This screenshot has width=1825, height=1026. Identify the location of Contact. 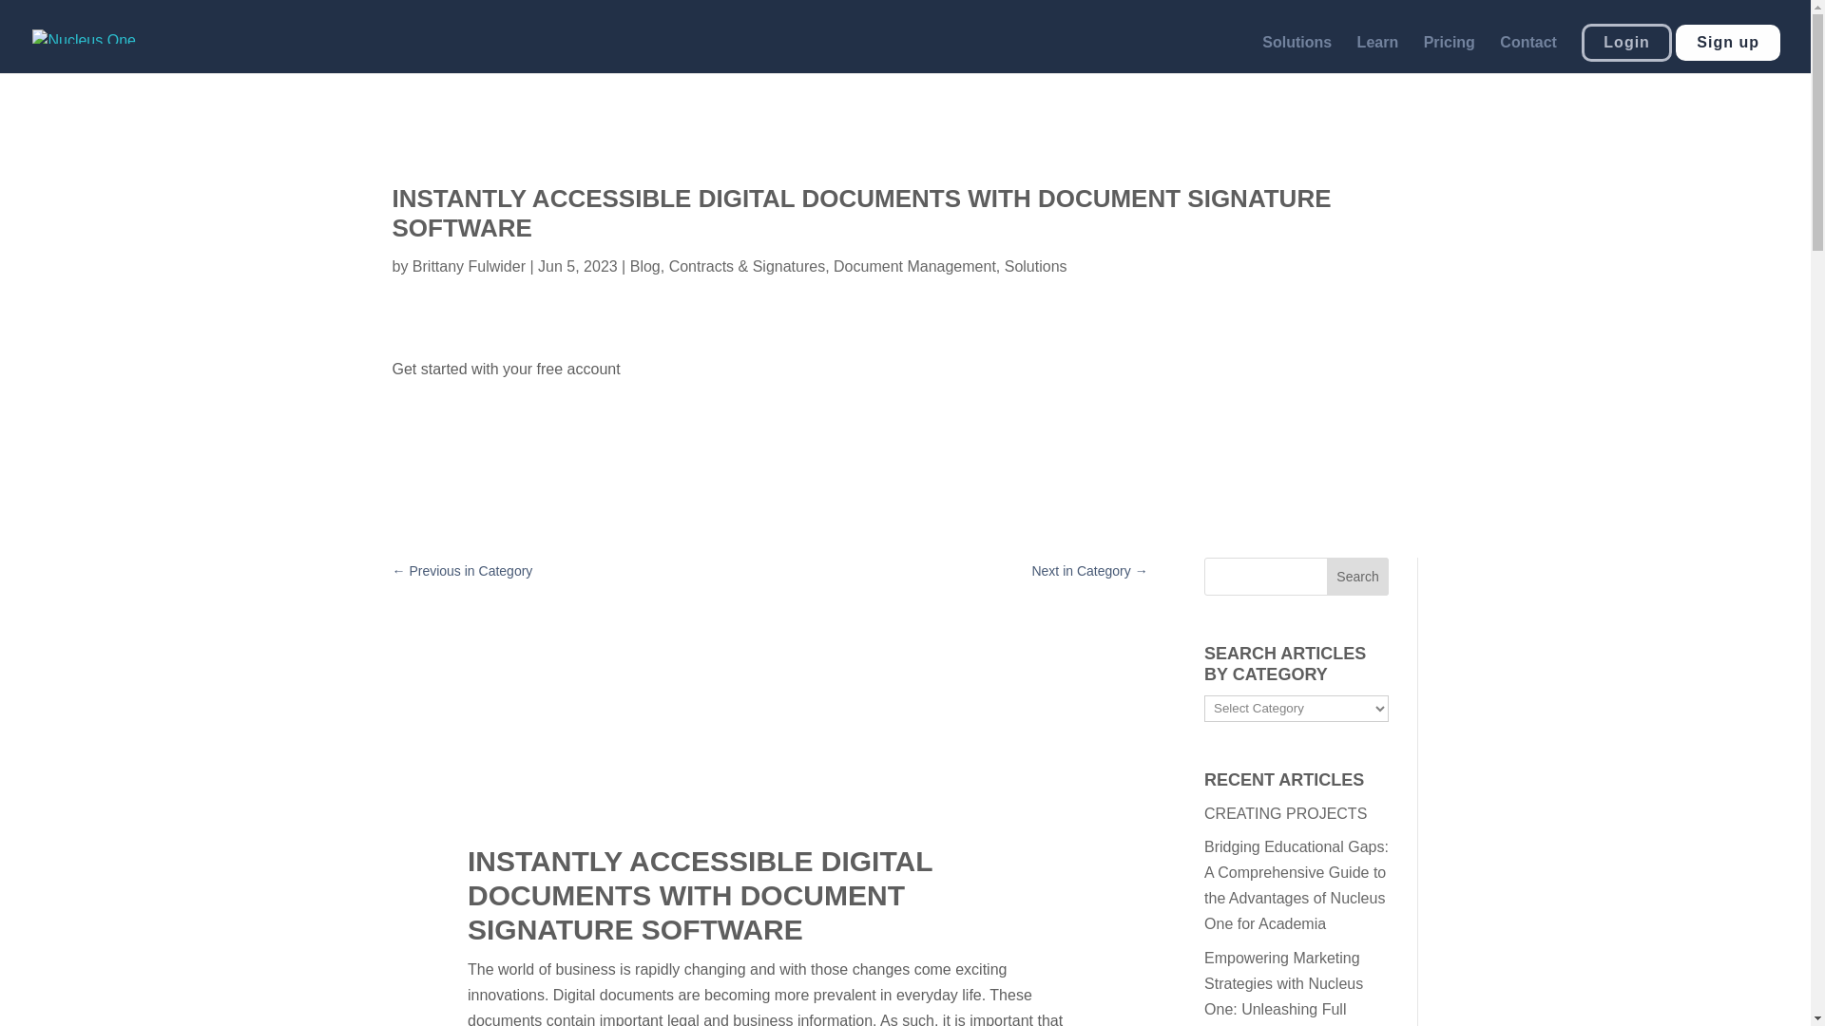
(1528, 53).